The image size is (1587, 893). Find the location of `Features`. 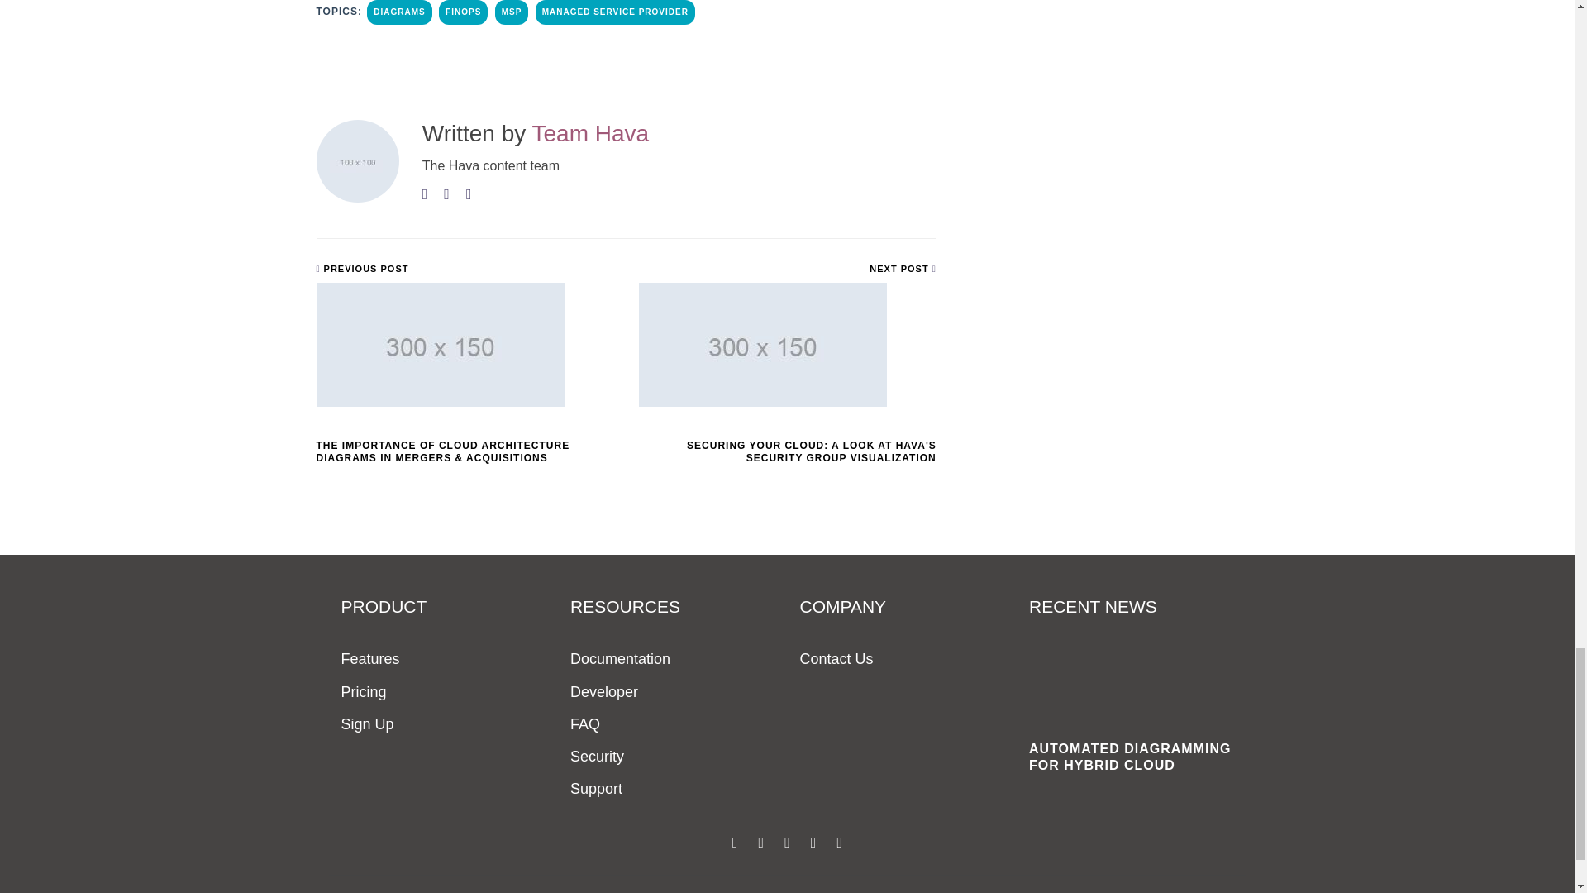

Features is located at coordinates (370, 659).